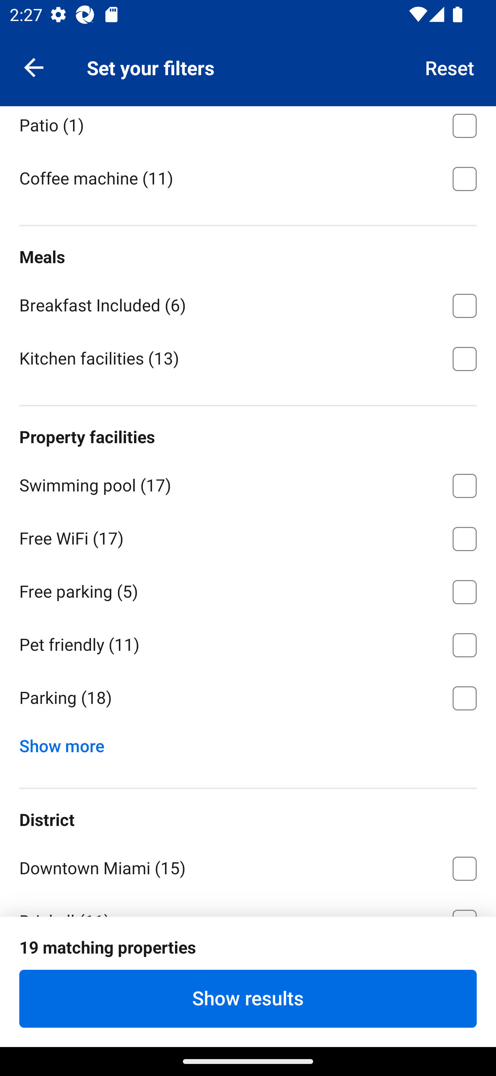 The width and height of the screenshot is (496, 1076). I want to click on Kitchen facilities ⁦(13), so click(248, 357).